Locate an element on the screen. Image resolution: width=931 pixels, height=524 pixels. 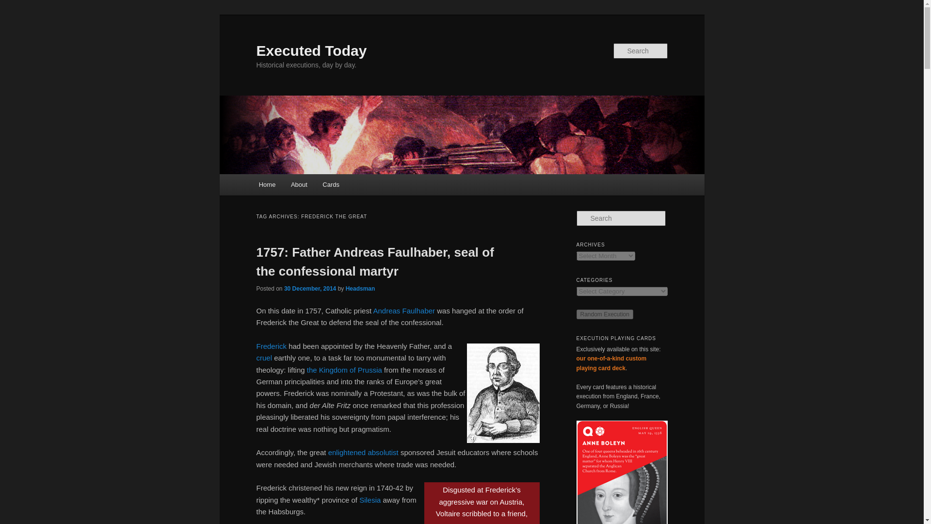
Frederick is located at coordinates (272, 346).